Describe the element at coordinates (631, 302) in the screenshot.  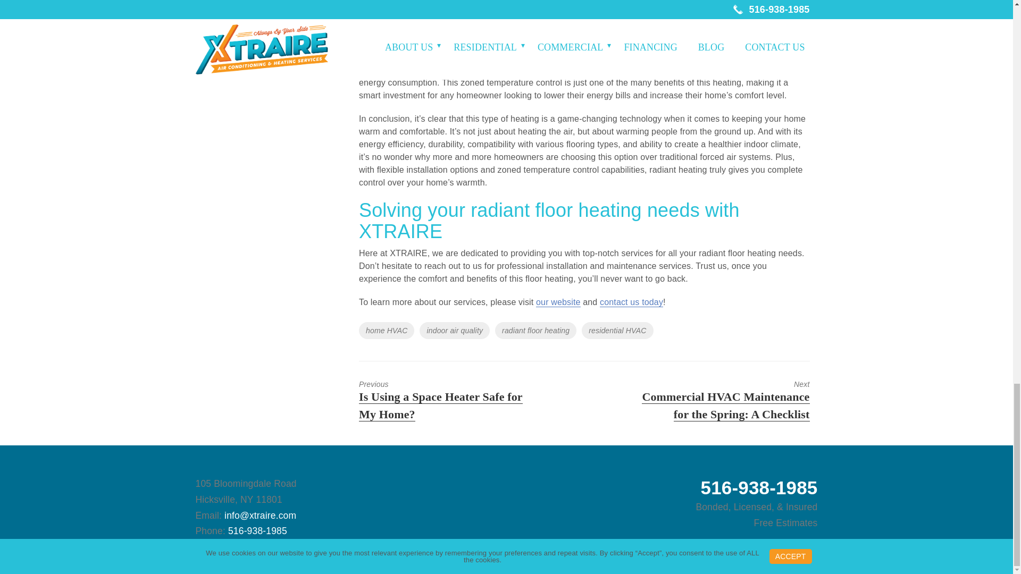
I see `contact us today` at that location.